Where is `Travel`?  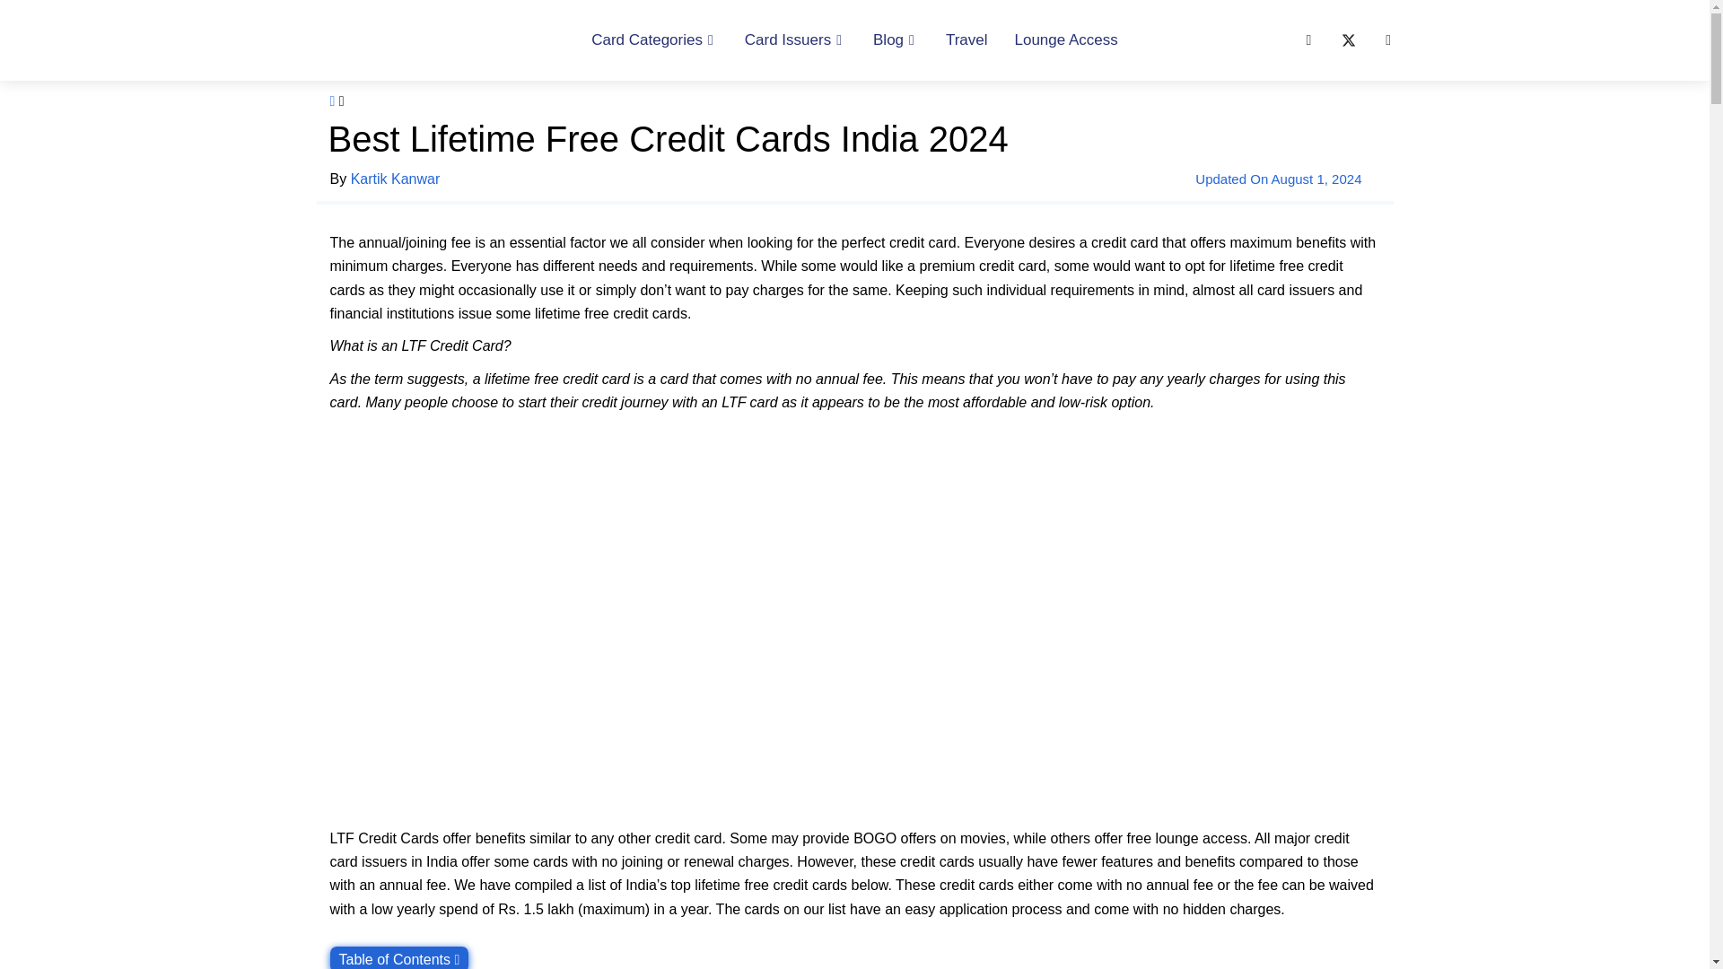
Travel is located at coordinates (966, 39).